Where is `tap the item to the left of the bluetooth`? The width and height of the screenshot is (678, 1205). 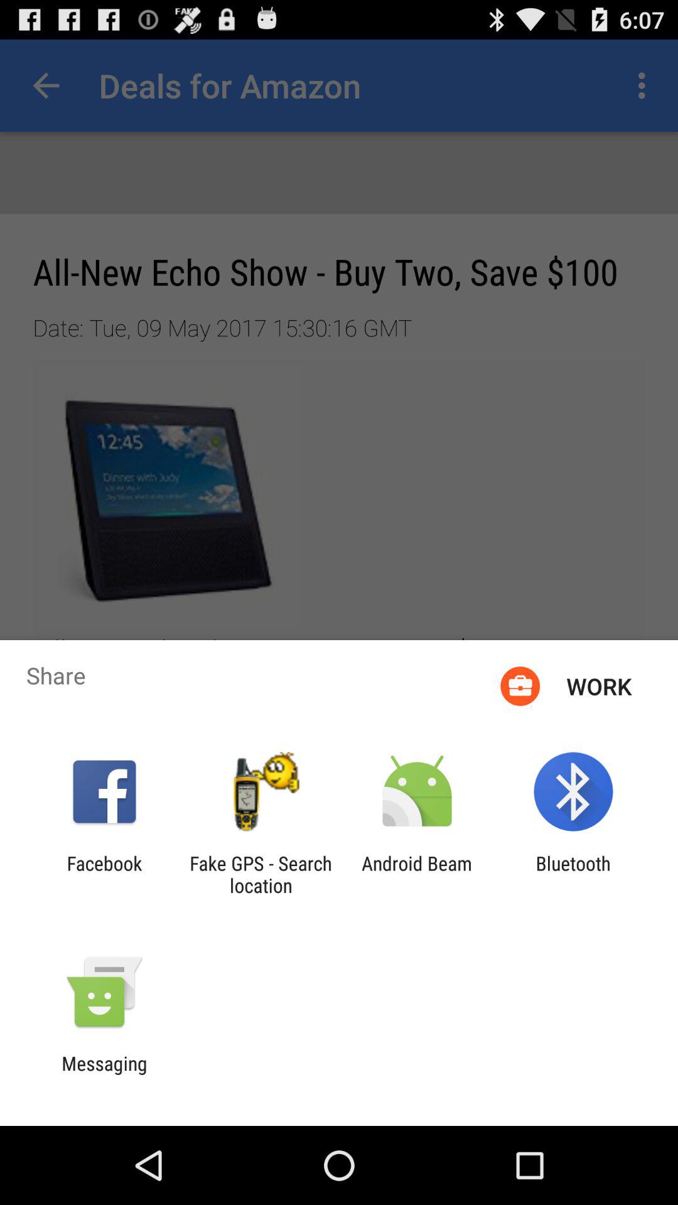
tap the item to the left of the bluetooth is located at coordinates (417, 874).